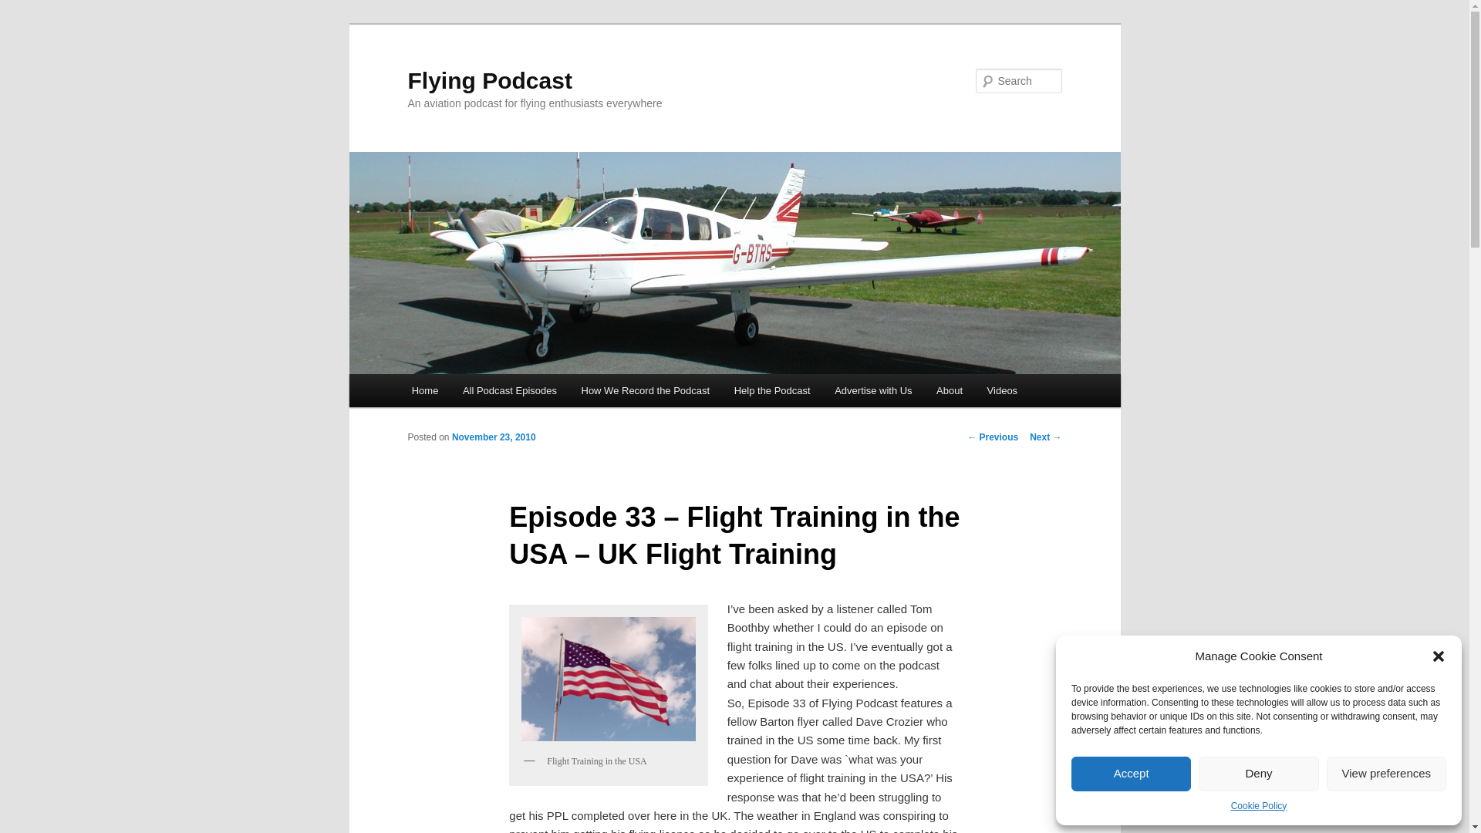  What do you see at coordinates (489, 80) in the screenshot?
I see `Flying Podcast` at bounding box center [489, 80].